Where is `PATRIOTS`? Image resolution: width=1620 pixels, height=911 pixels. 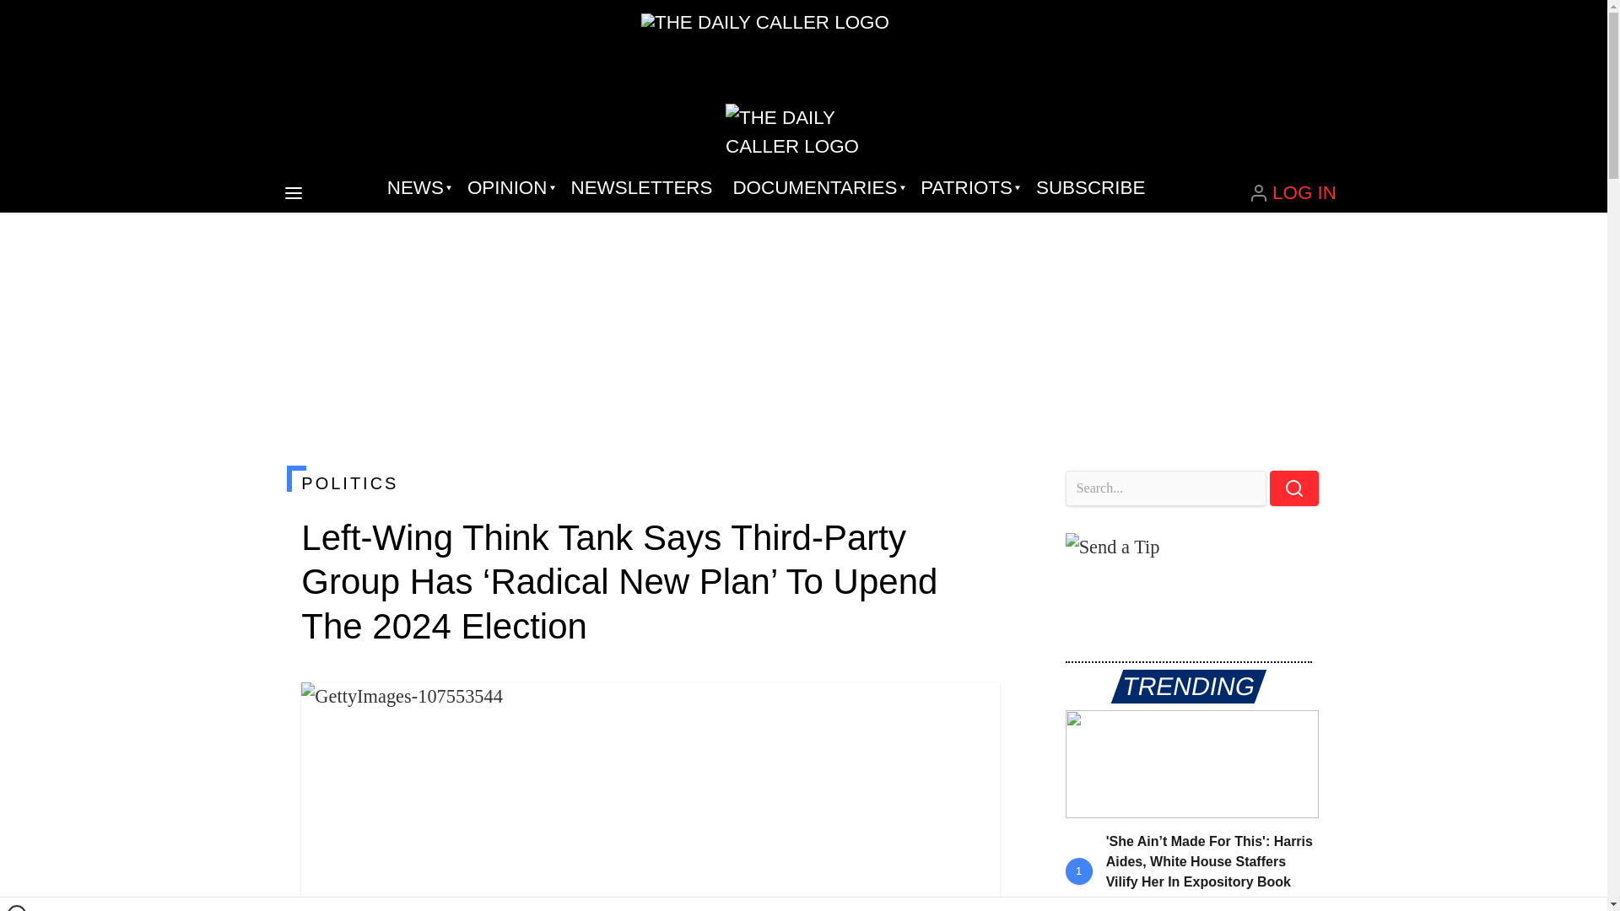 PATRIOTS is located at coordinates (968, 187).